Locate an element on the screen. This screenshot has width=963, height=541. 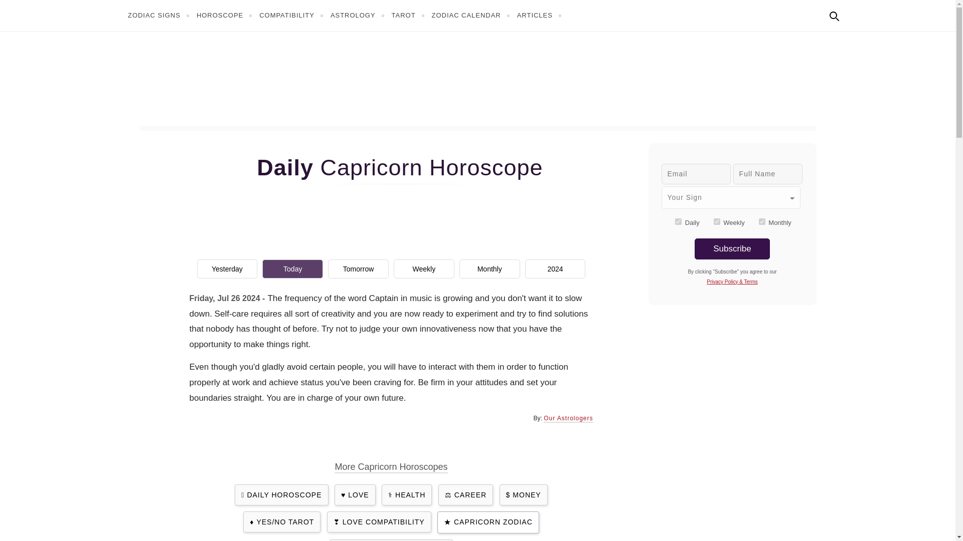
In English is located at coordinates (856, 14).